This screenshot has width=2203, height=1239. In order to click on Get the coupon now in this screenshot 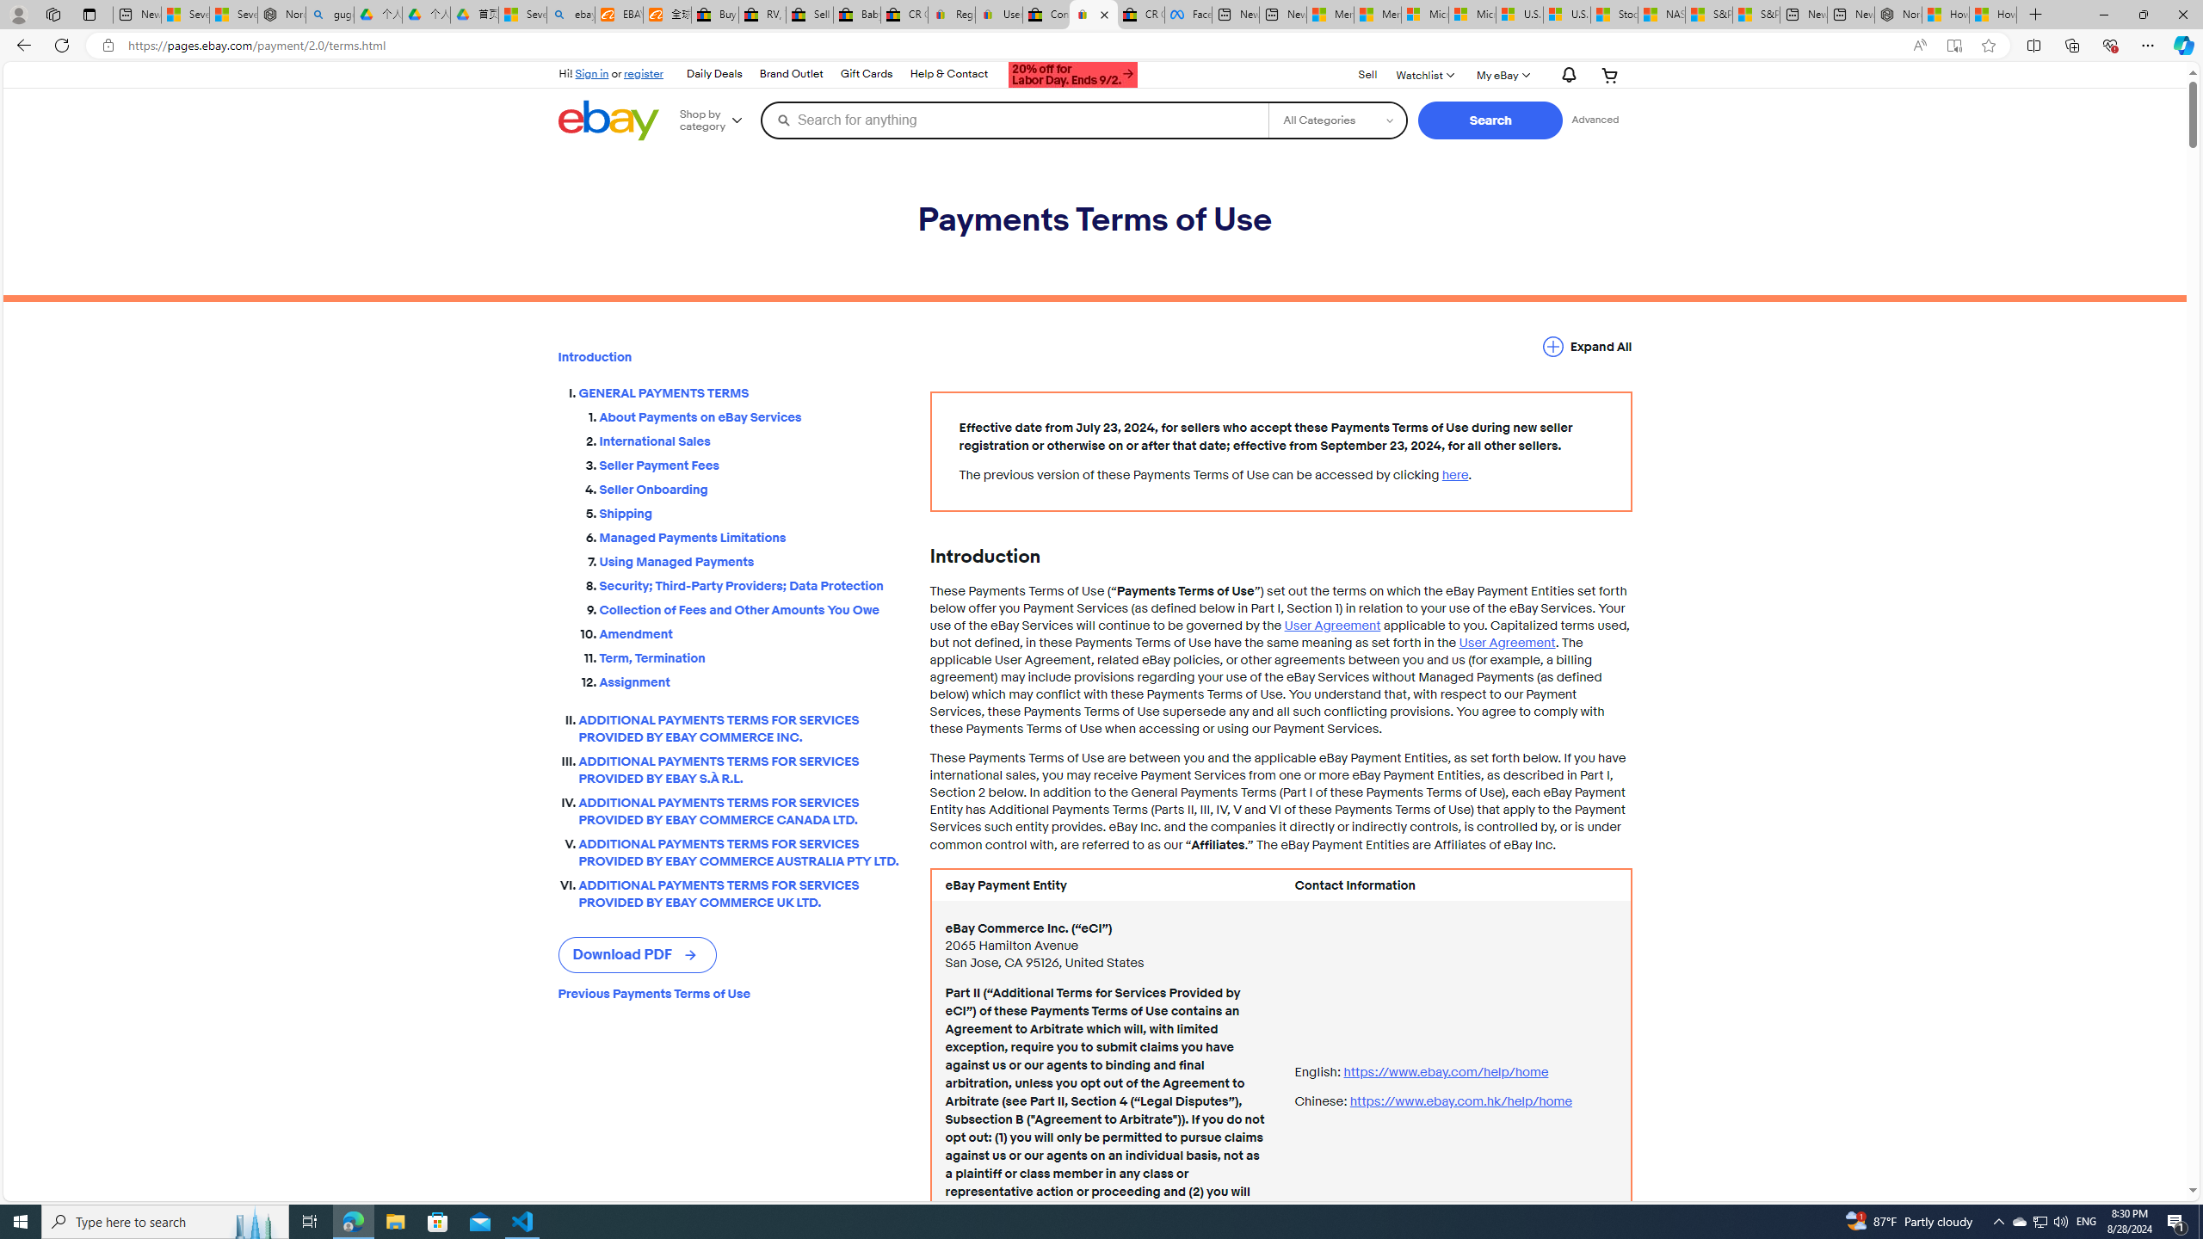, I will do `click(1074, 77)`.